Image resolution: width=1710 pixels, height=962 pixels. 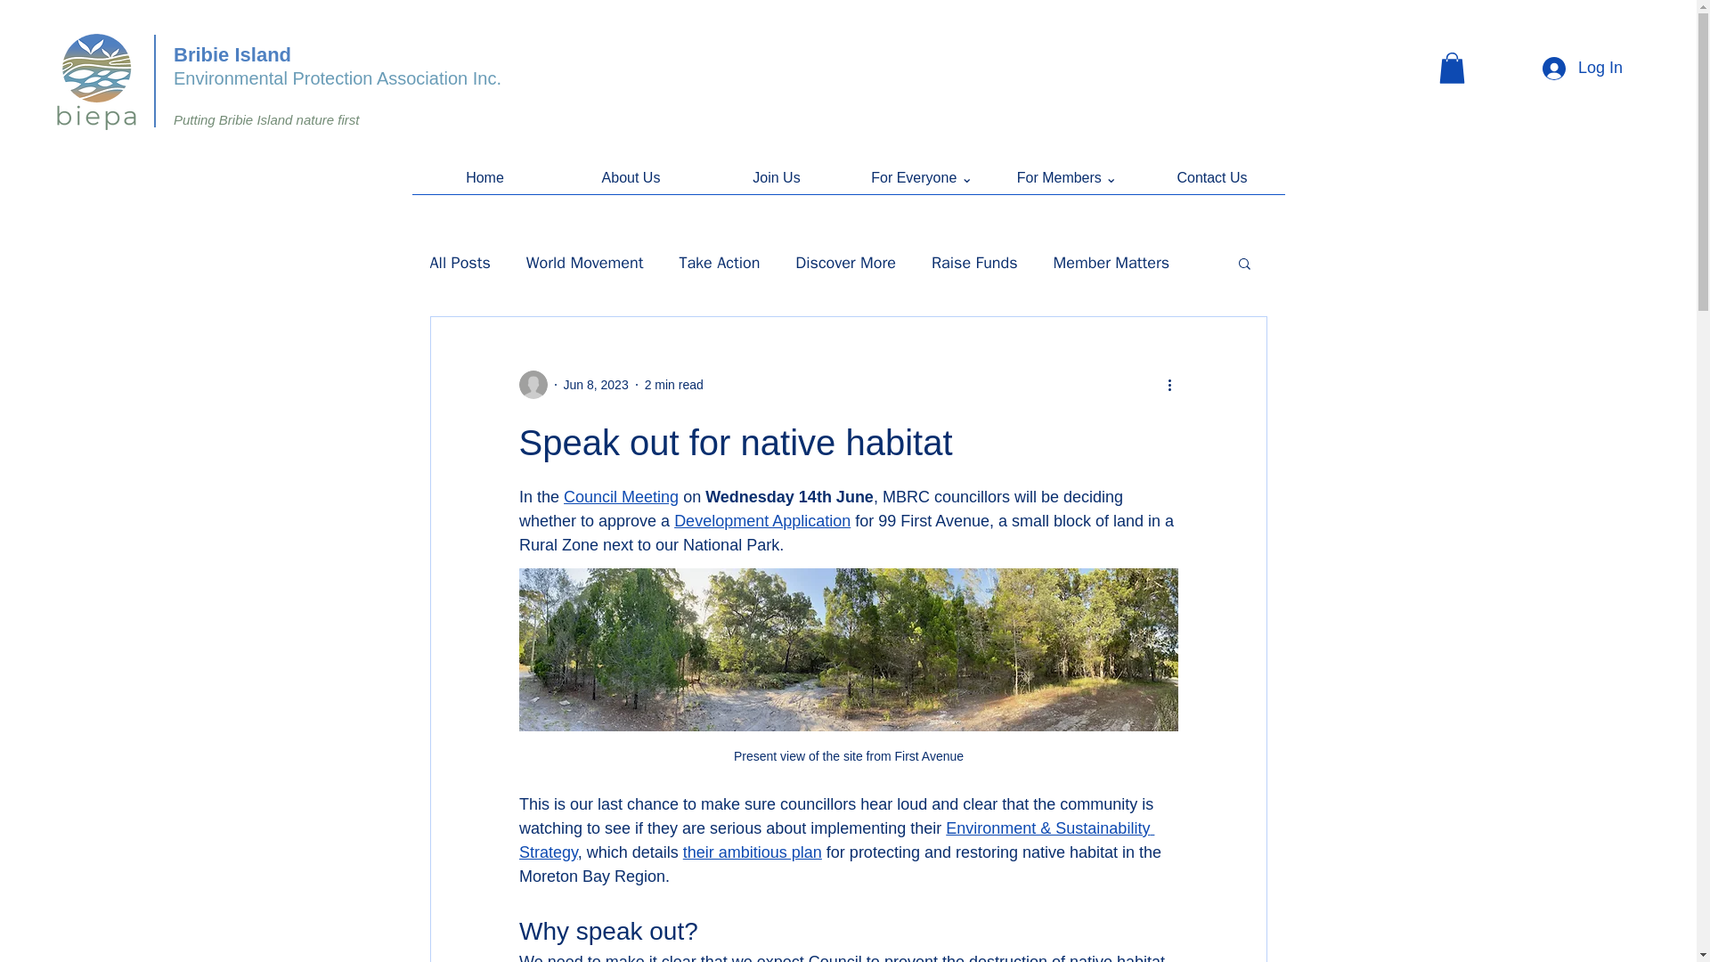 What do you see at coordinates (232, 54) in the screenshot?
I see `Bribie Island` at bounding box center [232, 54].